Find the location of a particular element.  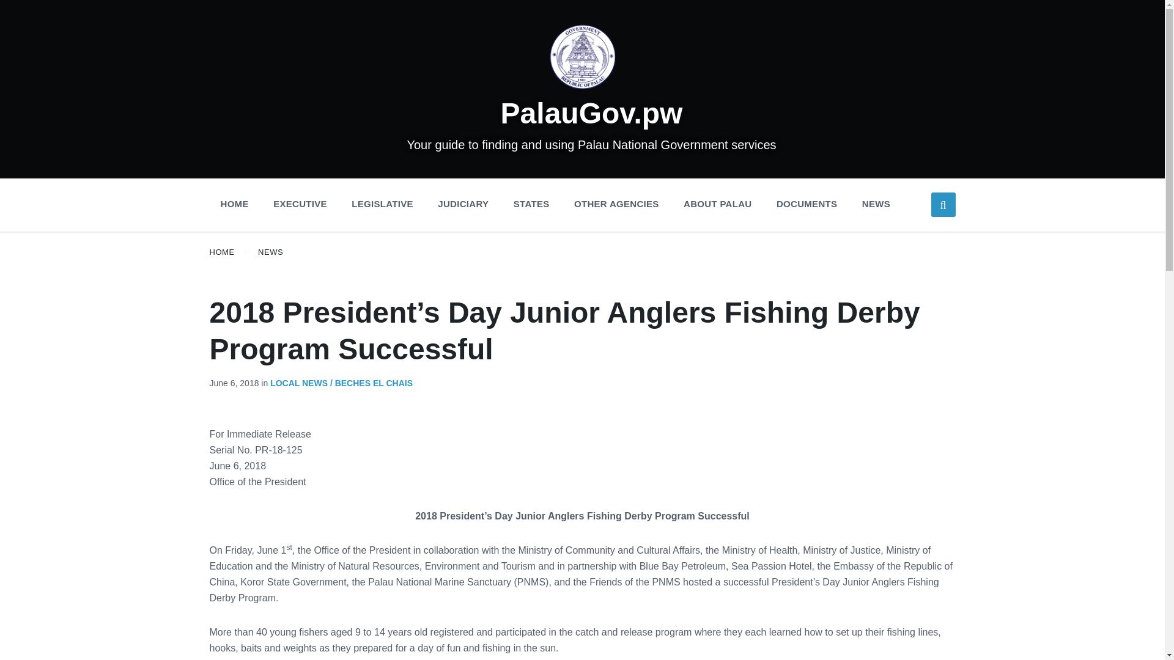

PalauGov.pw is located at coordinates (592, 112).